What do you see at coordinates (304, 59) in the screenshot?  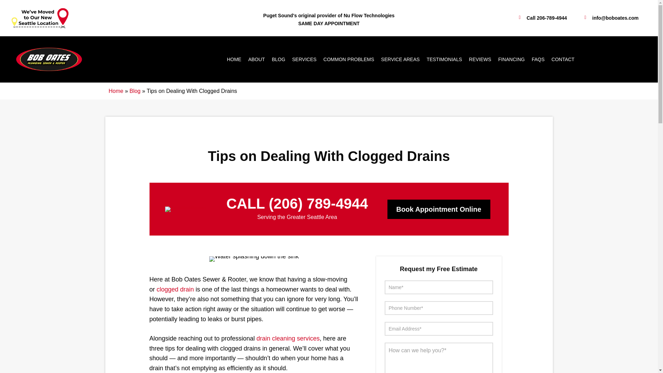 I see `SERVICES` at bounding box center [304, 59].